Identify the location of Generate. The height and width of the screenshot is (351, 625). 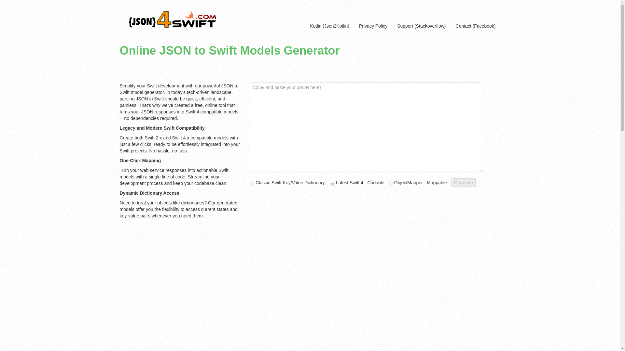
(464, 182).